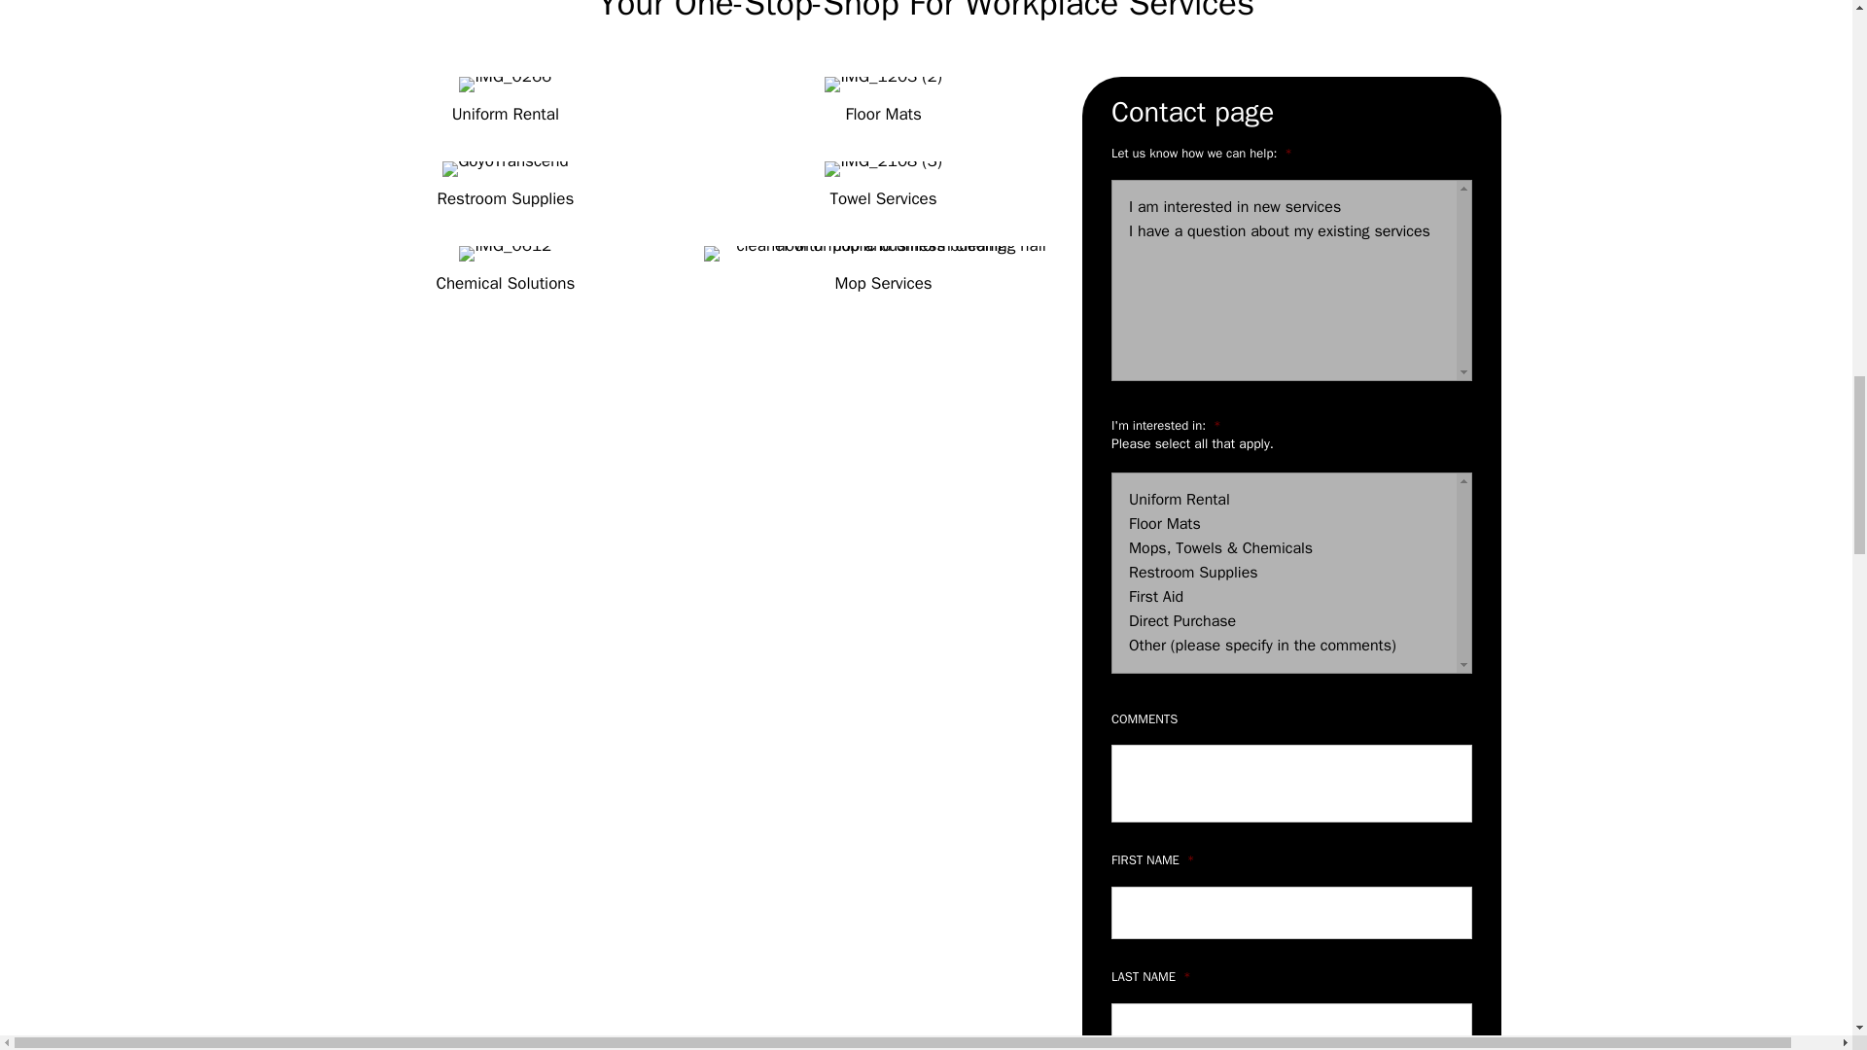  I want to click on GoyoTranscend, so click(505, 169).